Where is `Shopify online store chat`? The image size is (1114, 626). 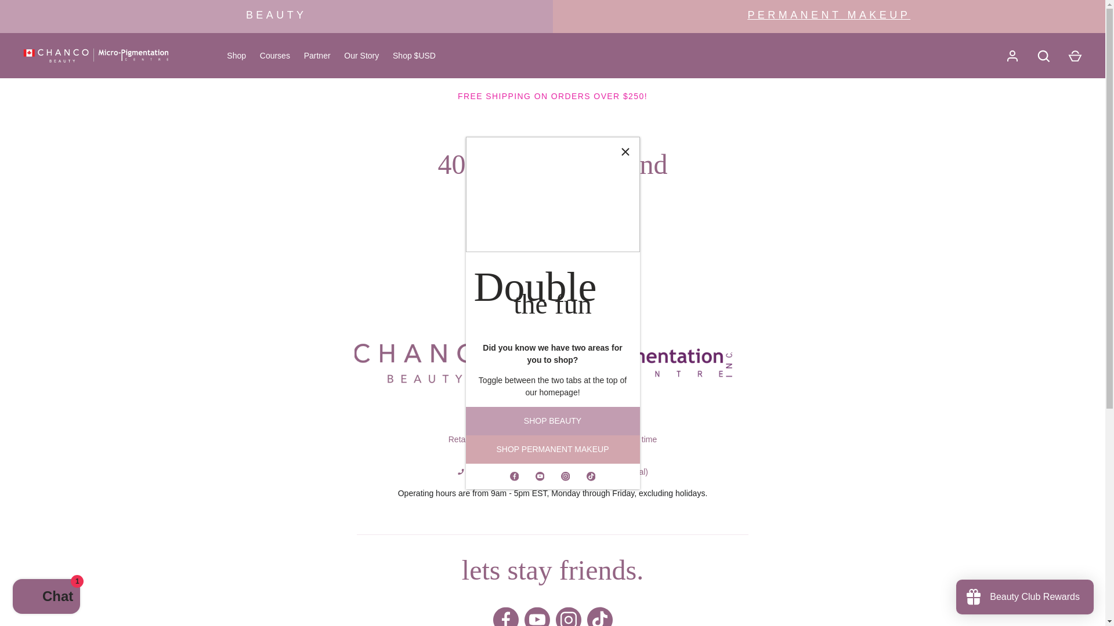
Shopify online store chat is located at coordinates (46, 598).